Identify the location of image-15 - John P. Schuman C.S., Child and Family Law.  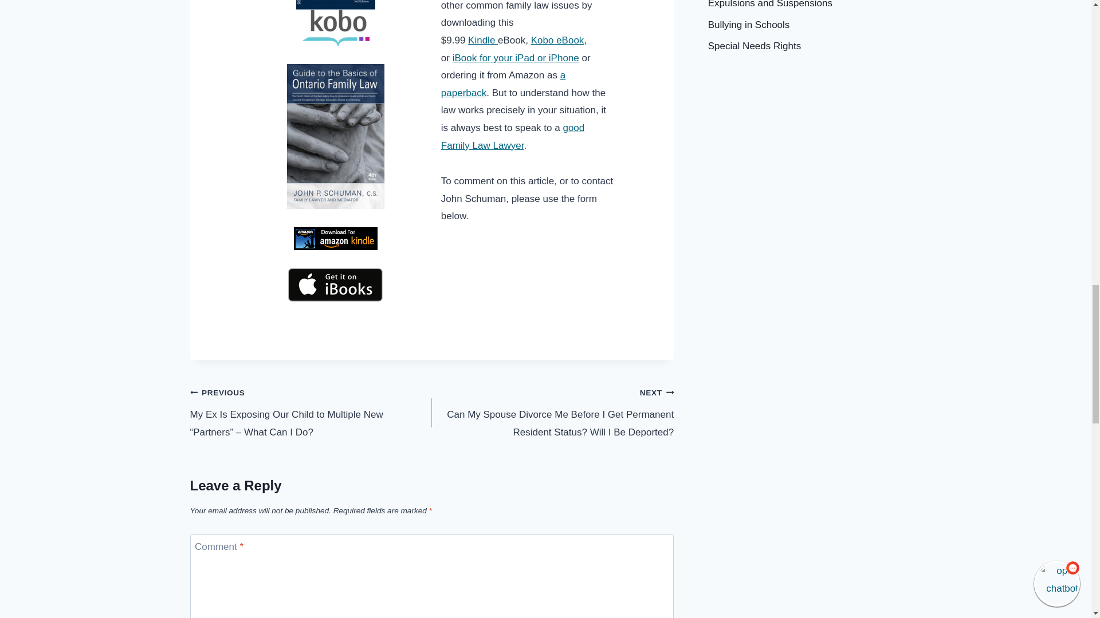
(336, 285).